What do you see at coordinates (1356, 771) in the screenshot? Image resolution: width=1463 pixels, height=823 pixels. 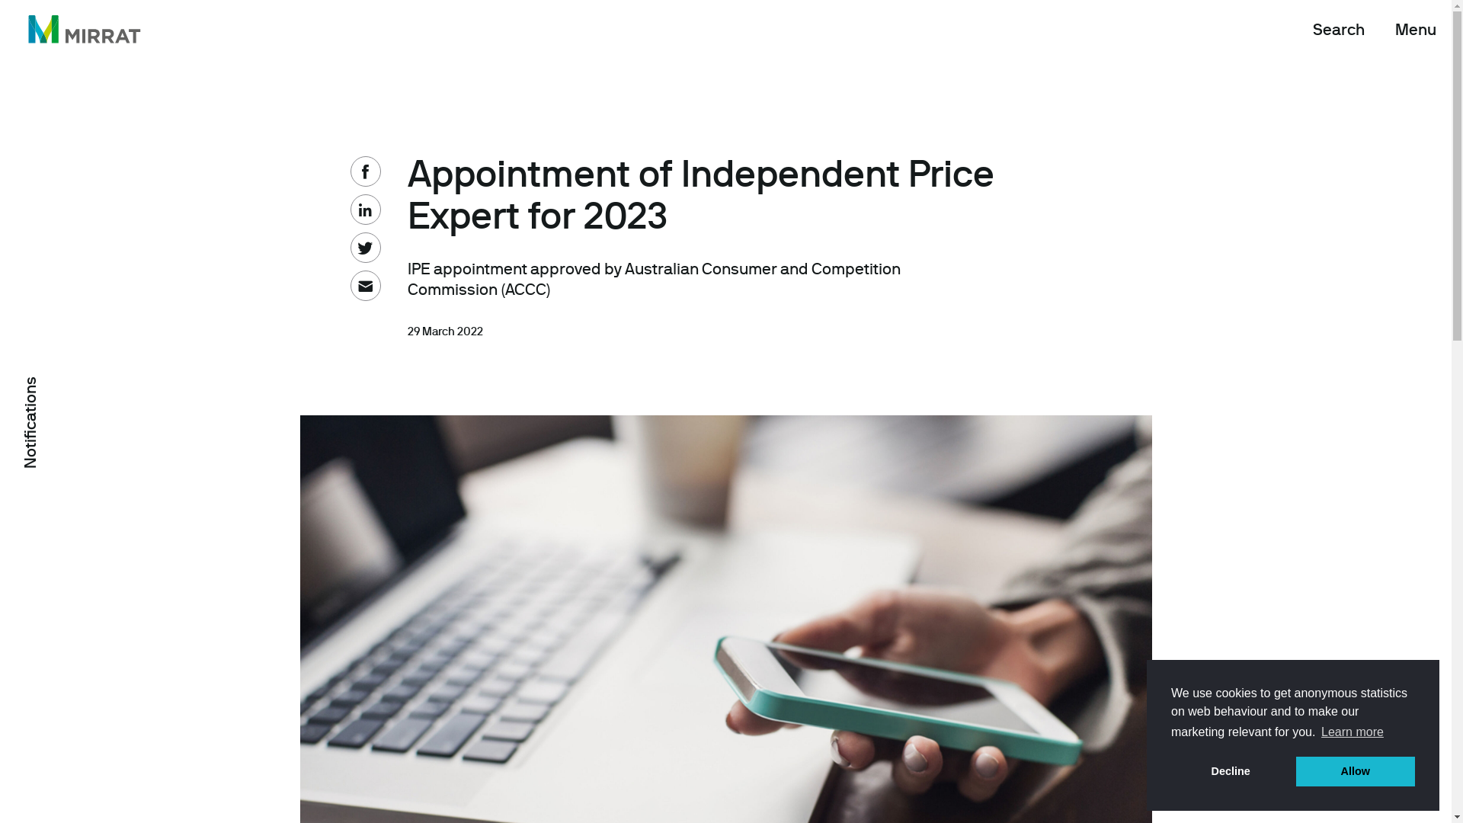 I see `Allow` at bounding box center [1356, 771].